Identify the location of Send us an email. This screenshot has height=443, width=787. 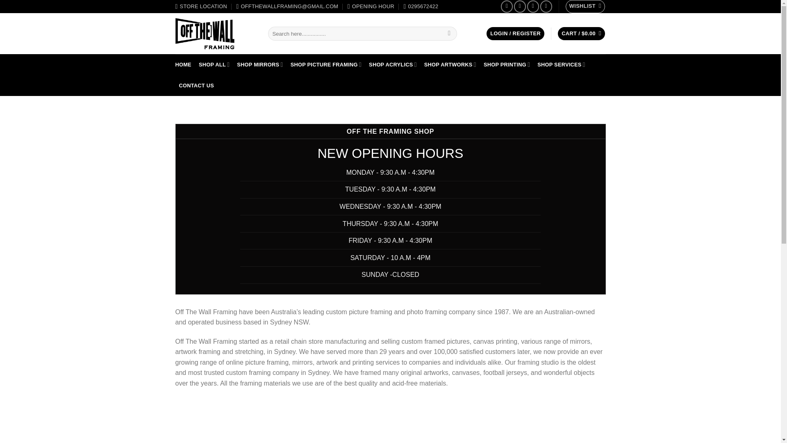
(533, 7).